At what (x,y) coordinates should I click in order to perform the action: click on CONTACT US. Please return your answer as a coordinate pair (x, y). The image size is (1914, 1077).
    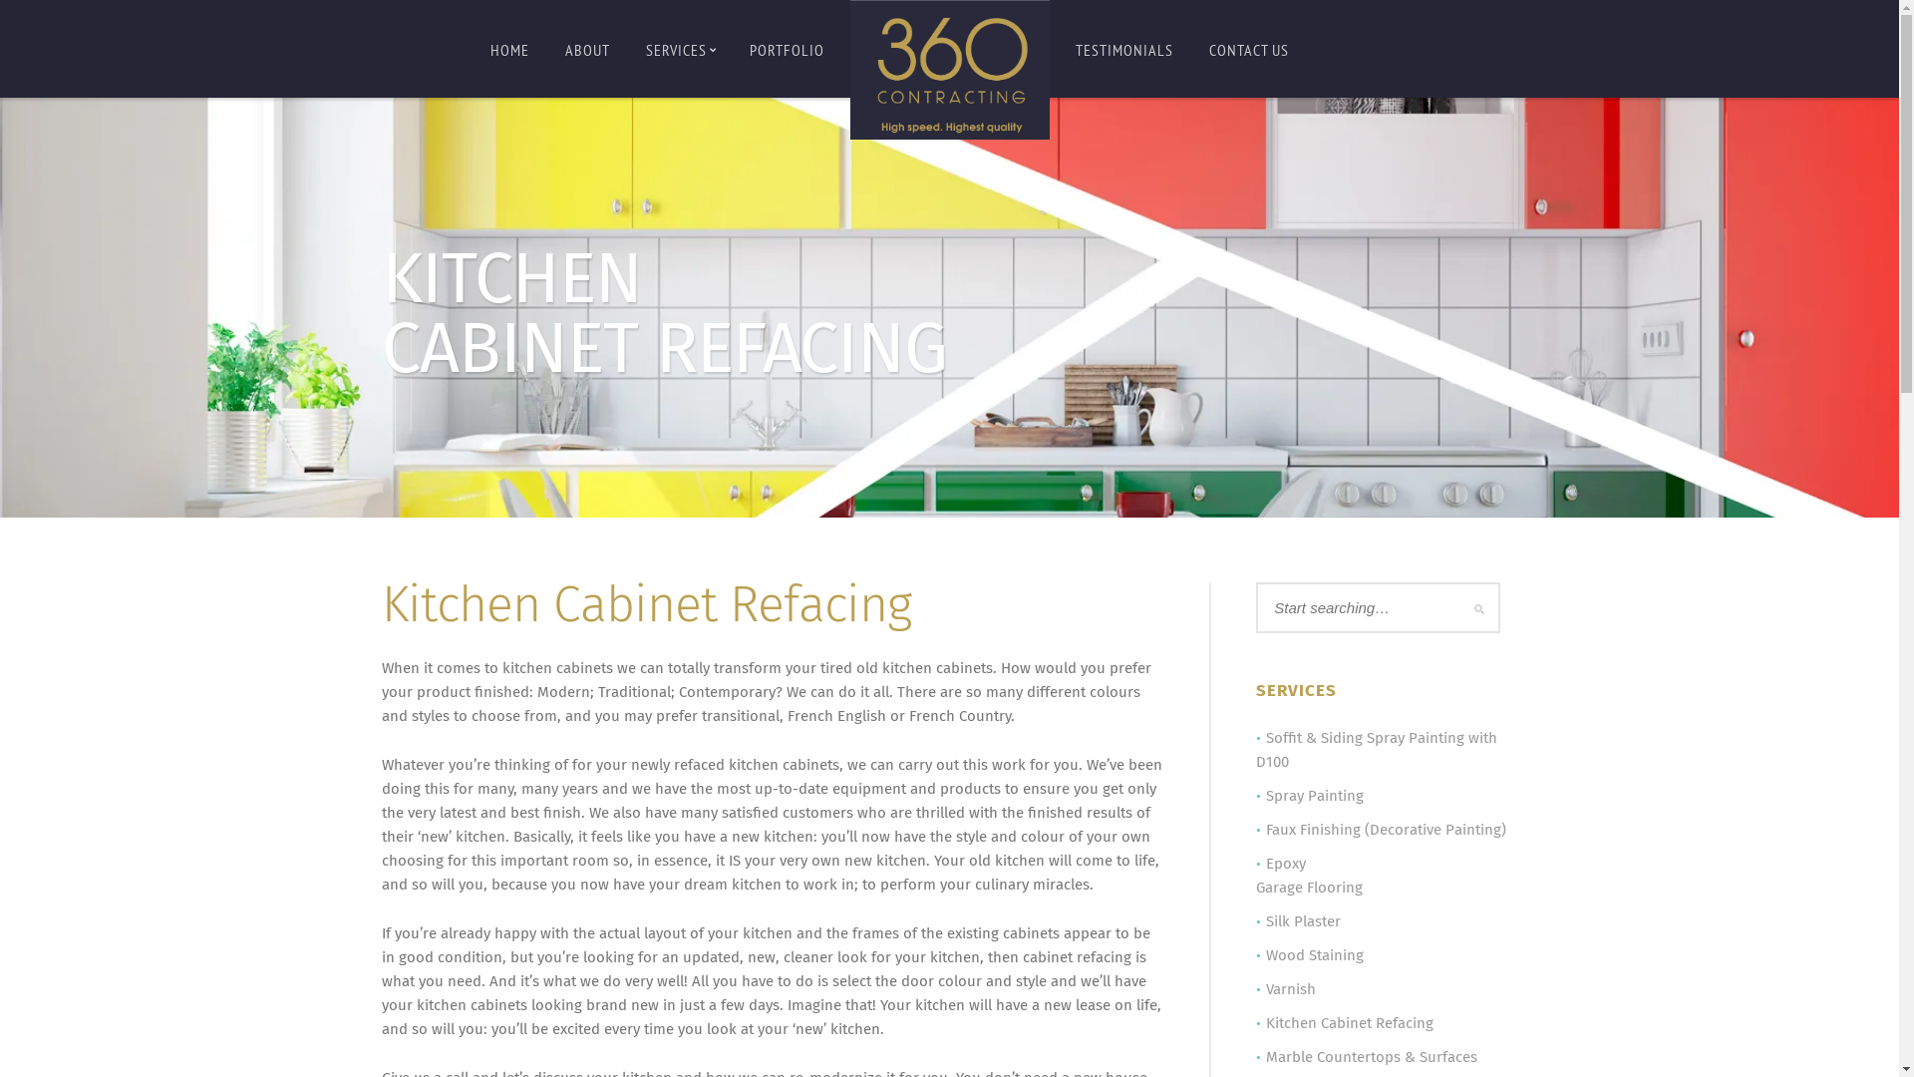
    Looking at the image, I should click on (1248, 49).